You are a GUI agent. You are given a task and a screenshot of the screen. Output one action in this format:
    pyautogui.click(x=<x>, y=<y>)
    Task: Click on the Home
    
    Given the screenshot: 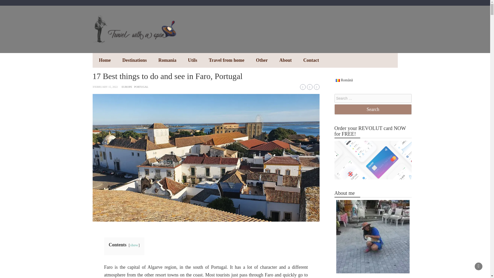 What is the action you would take?
    pyautogui.click(x=104, y=60)
    